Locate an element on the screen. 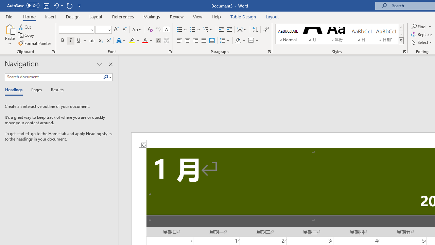 The width and height of the screenshot is (435, 245). Text Highlight Color Yellow is located at coordinates (132, 41).